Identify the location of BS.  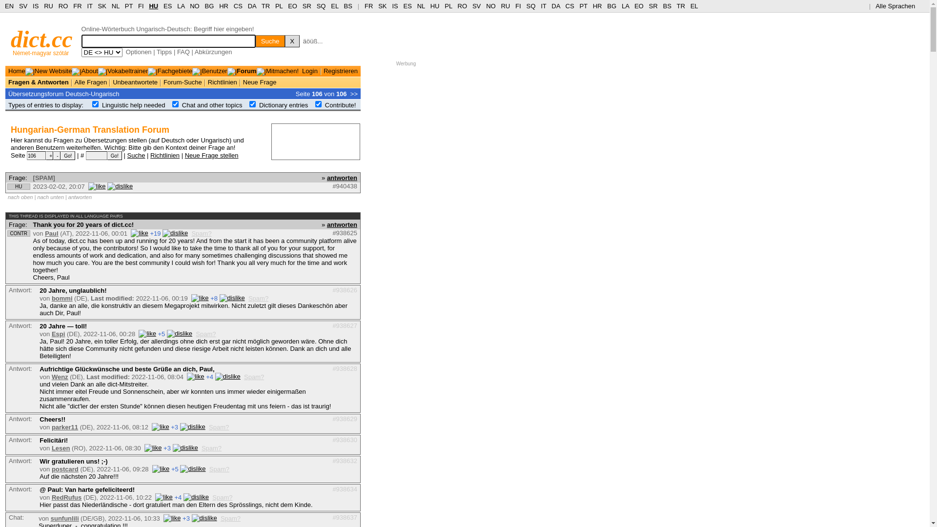
(348, 6).